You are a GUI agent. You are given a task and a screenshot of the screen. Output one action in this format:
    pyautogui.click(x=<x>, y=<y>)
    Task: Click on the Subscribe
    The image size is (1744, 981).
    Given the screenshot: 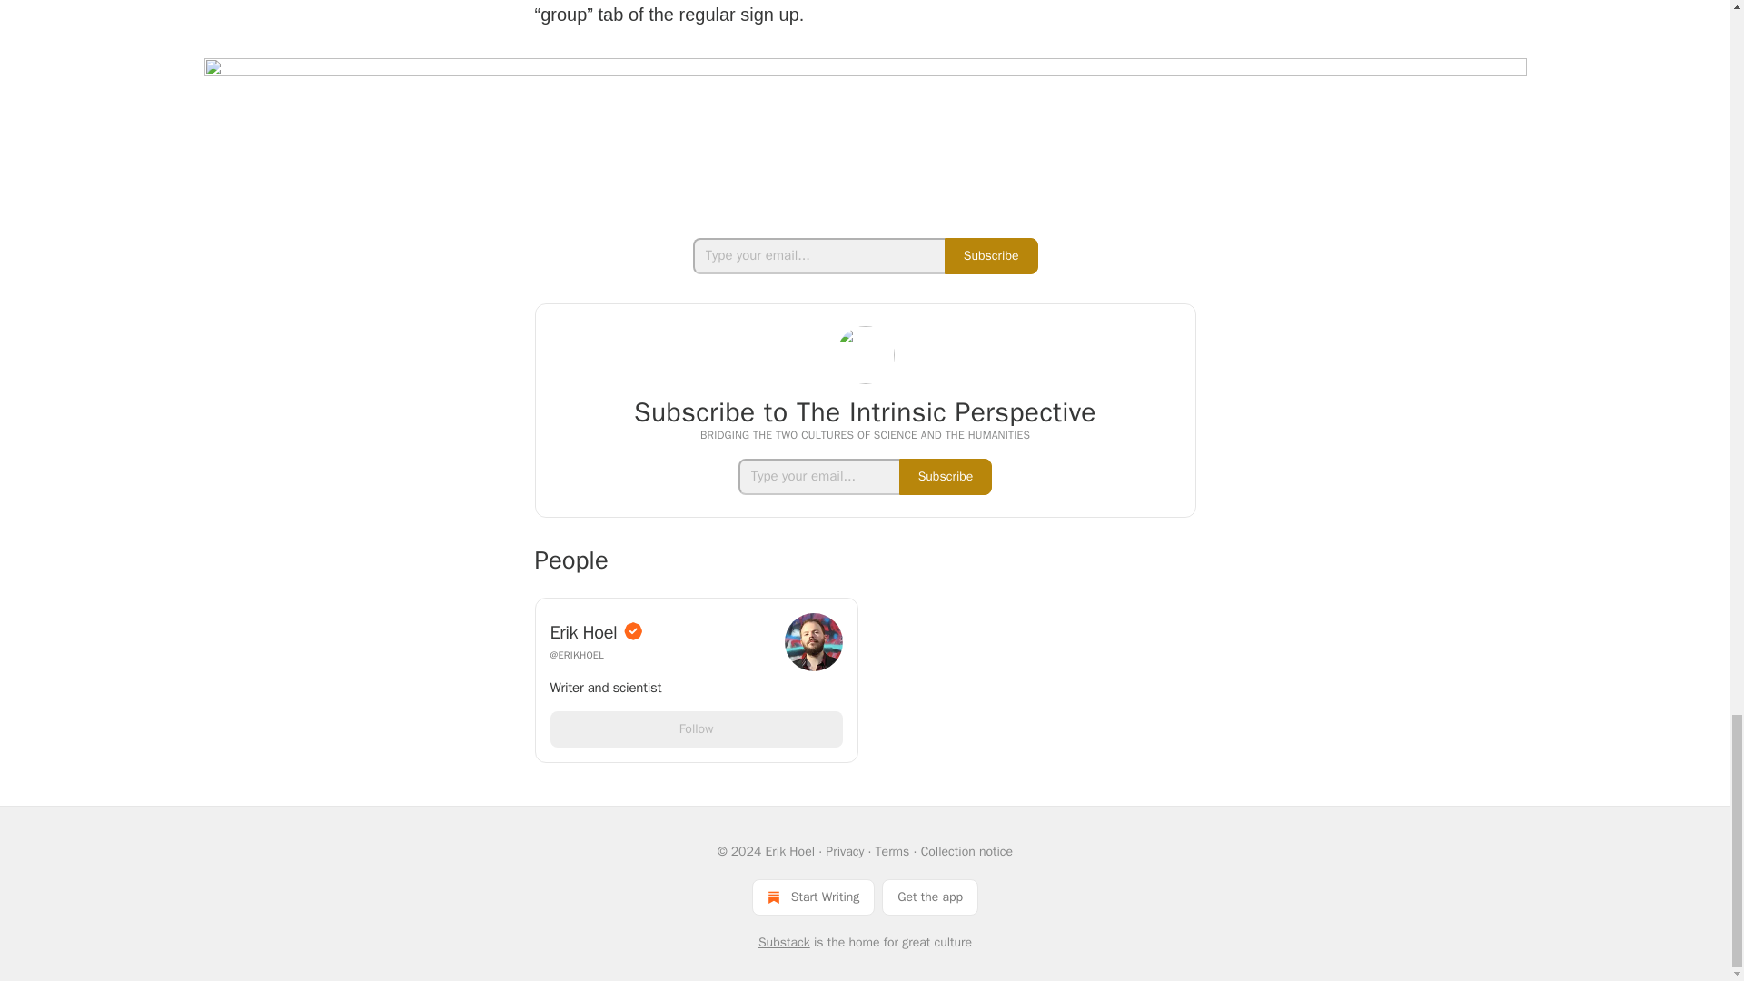 What is the action you would take?
    pyautogui.click(x=946, y=477)
    